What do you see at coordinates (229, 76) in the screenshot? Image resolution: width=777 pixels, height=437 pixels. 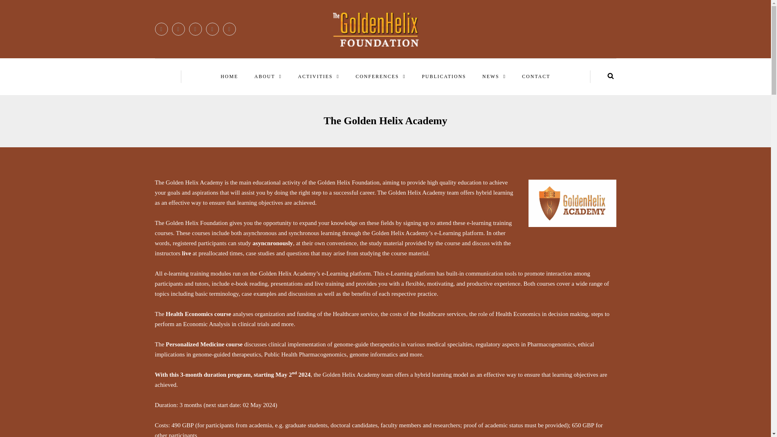 I see `HOME` at bounding box center [229, 76].